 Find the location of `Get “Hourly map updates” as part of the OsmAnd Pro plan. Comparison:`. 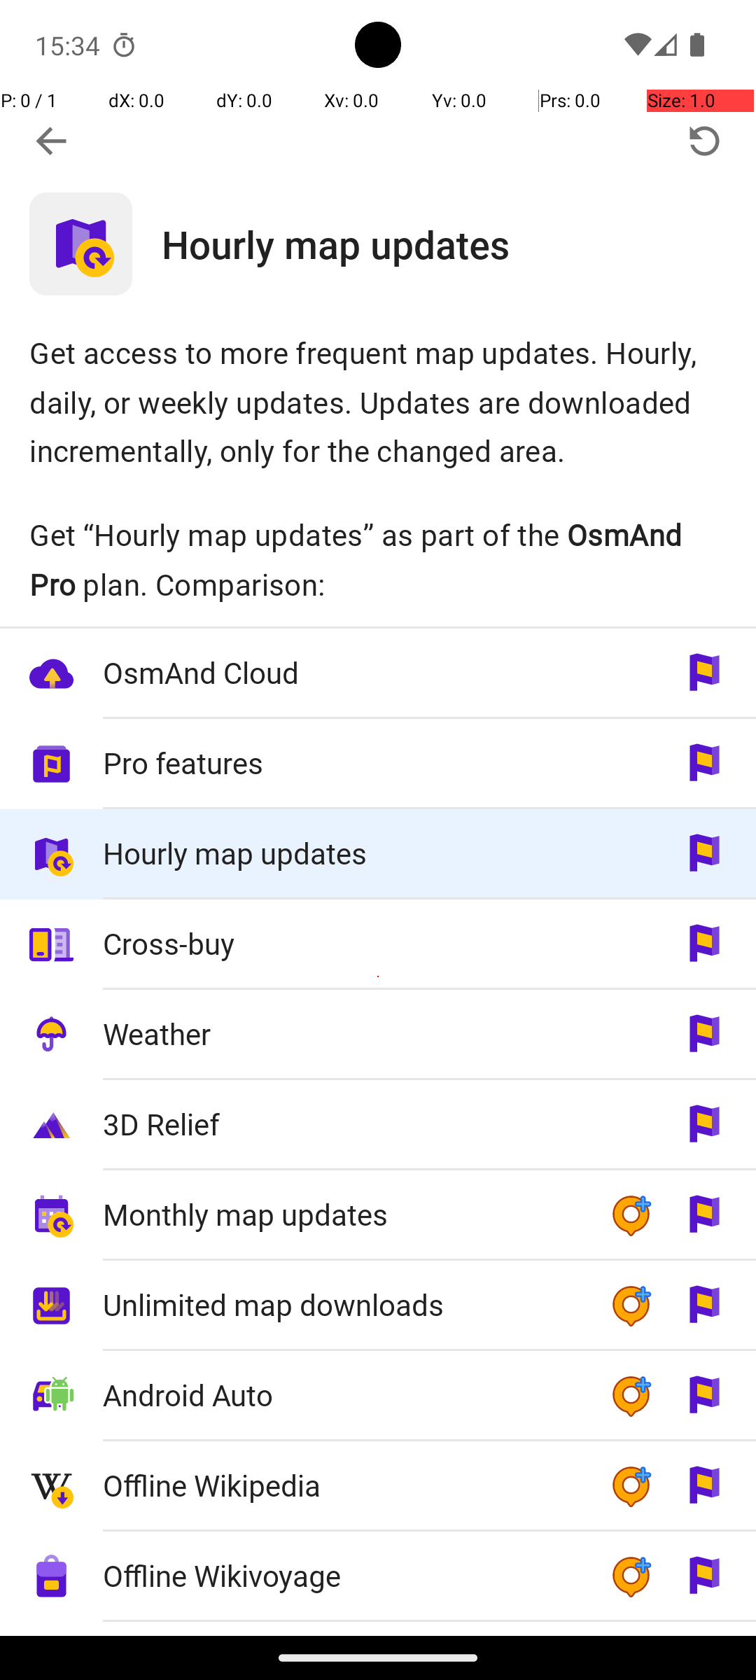

Get “Hourly map updates” as part of the OsmAnd Pro plan. Comparison: is located at coordinates (378, 559).